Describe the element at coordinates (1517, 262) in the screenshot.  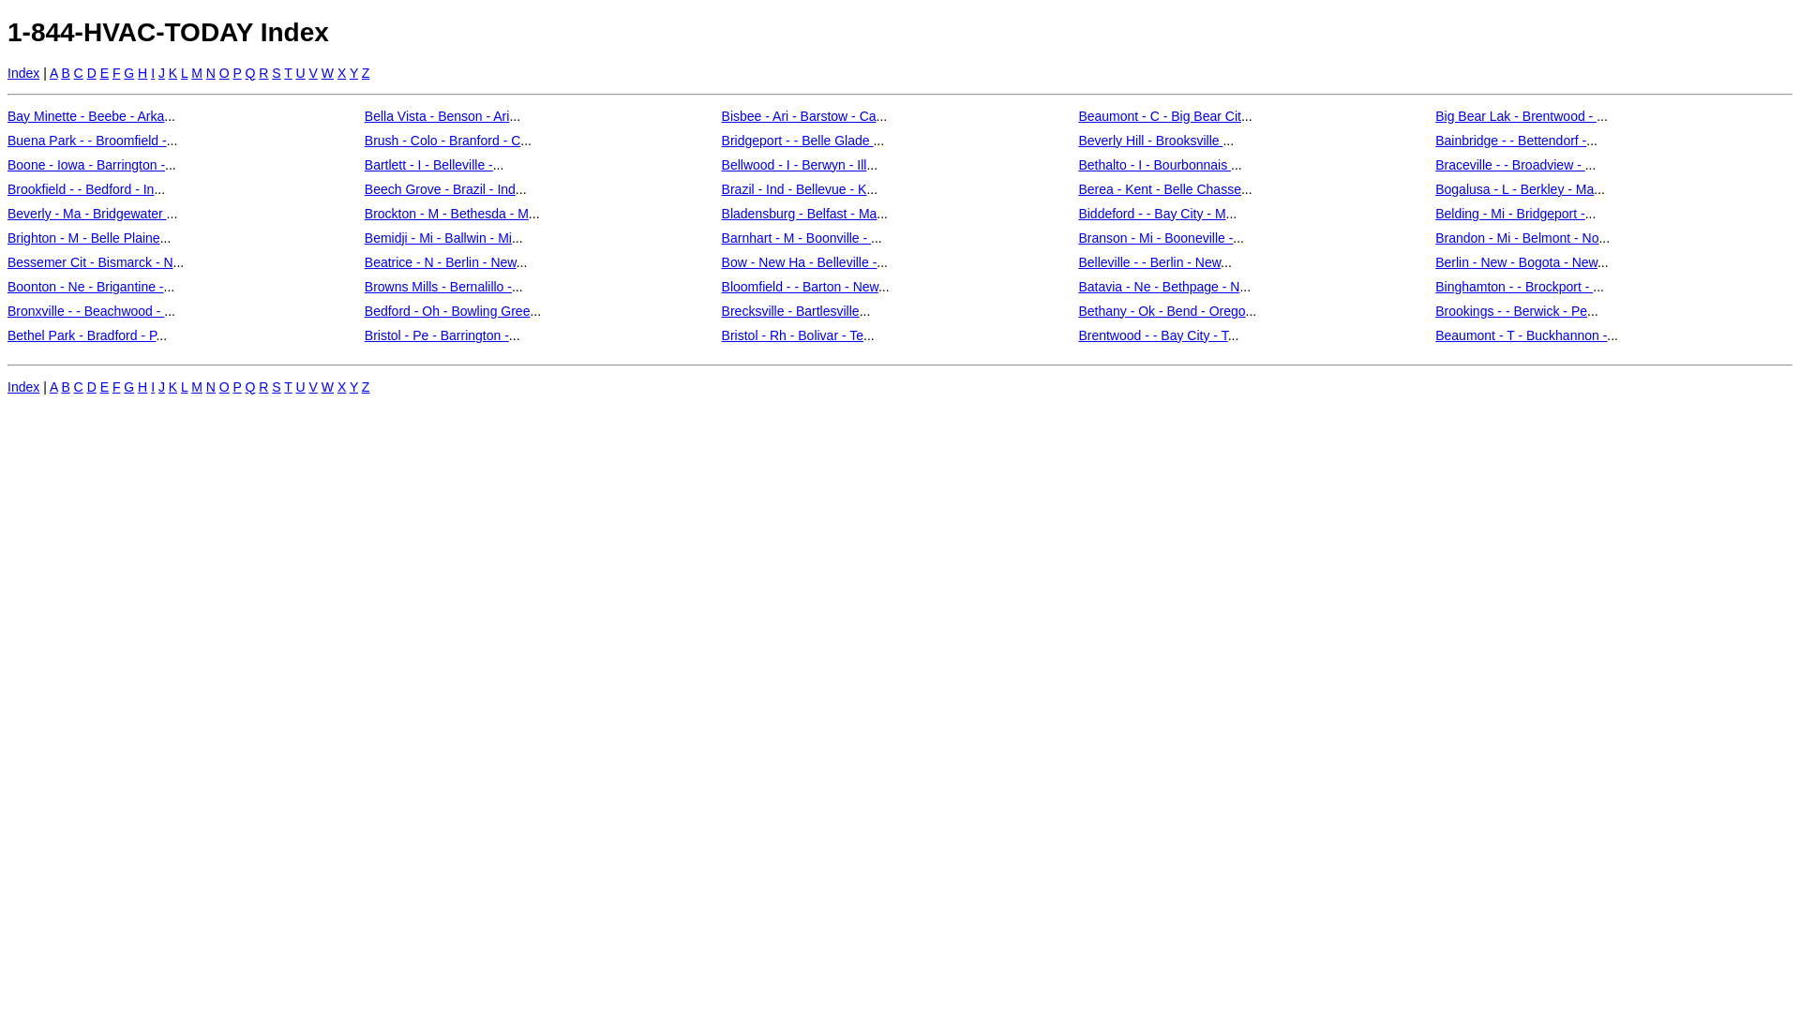
I see `Berlin - New - Bogota - New` at that location.